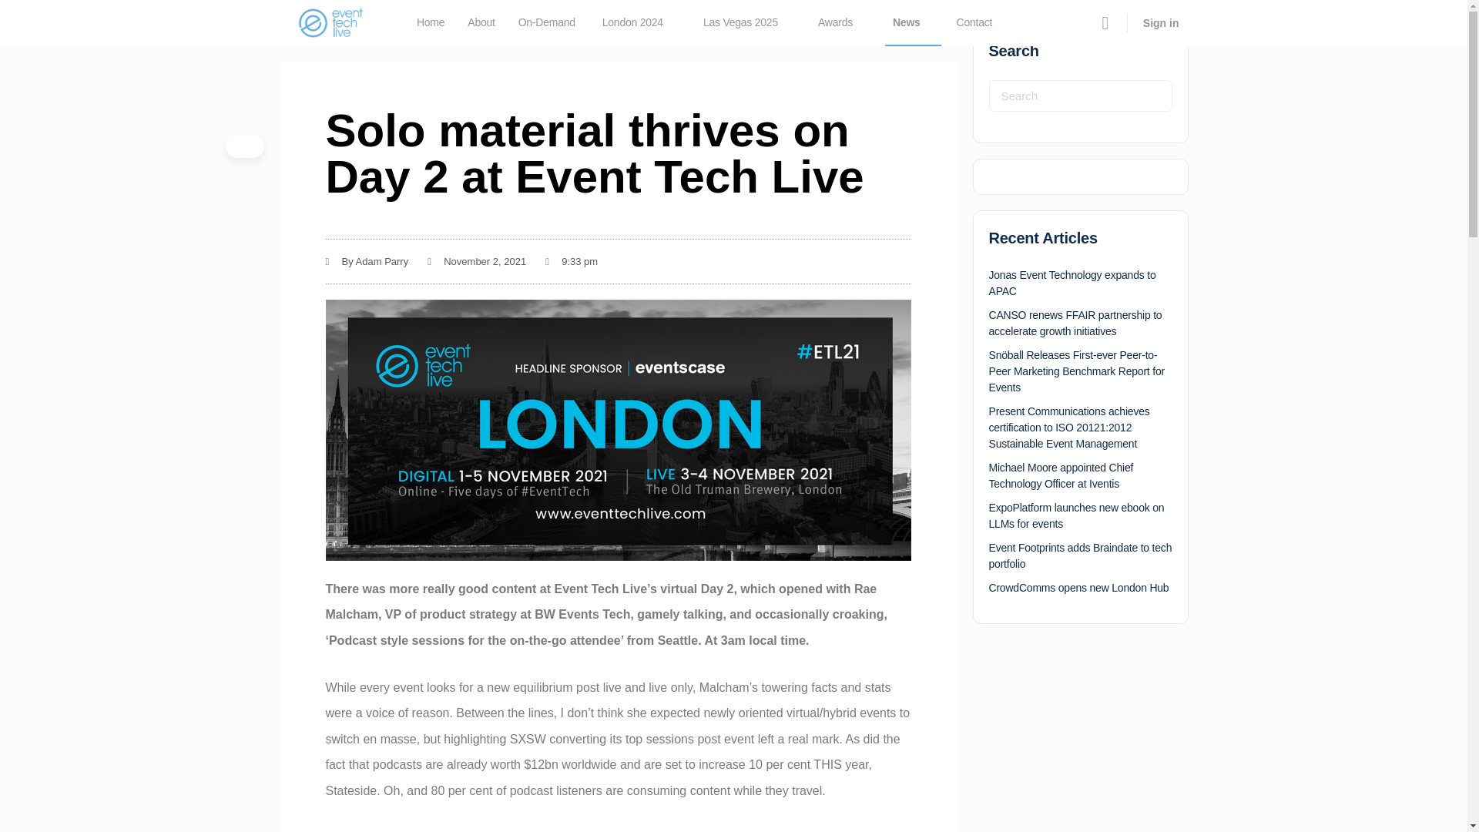  I want to click on News, so click(912, 23).